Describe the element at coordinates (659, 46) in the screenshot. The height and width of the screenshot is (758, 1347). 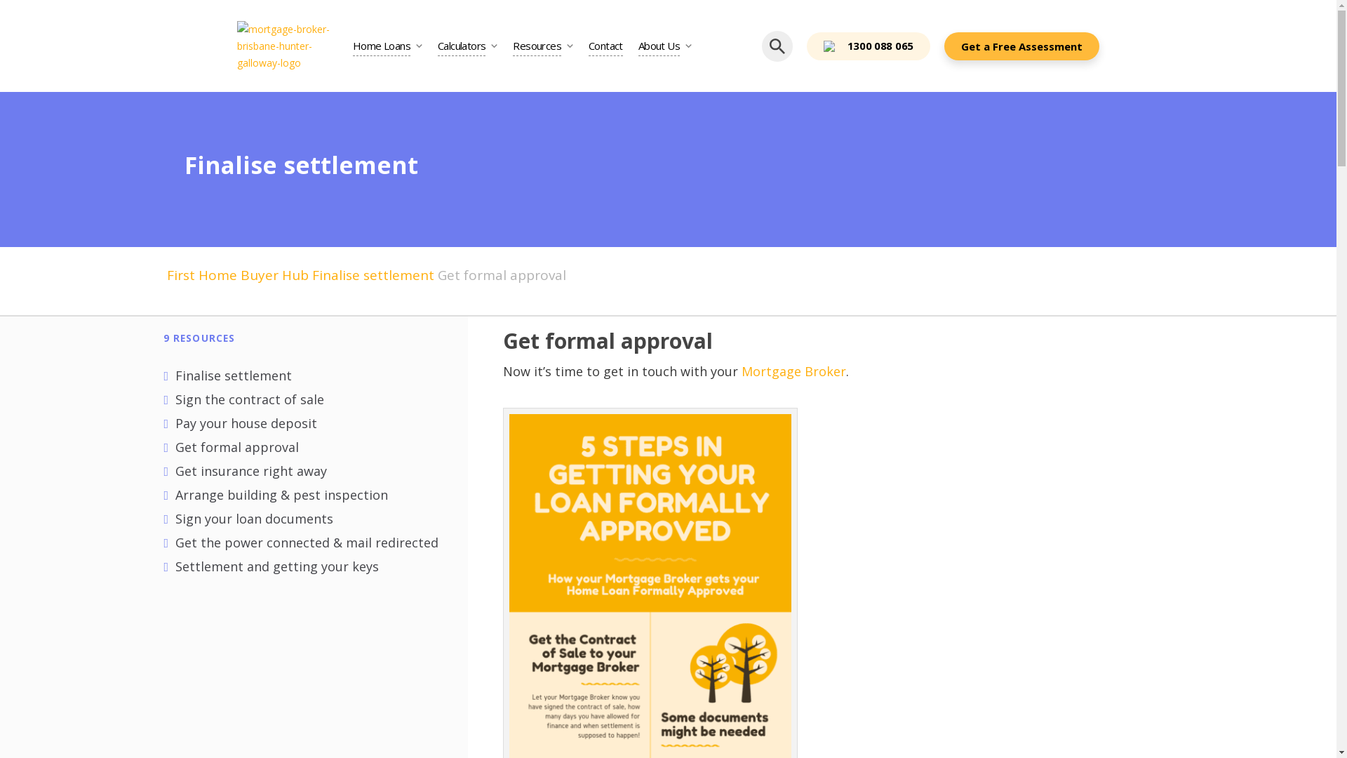
I see `About Us` at that location.